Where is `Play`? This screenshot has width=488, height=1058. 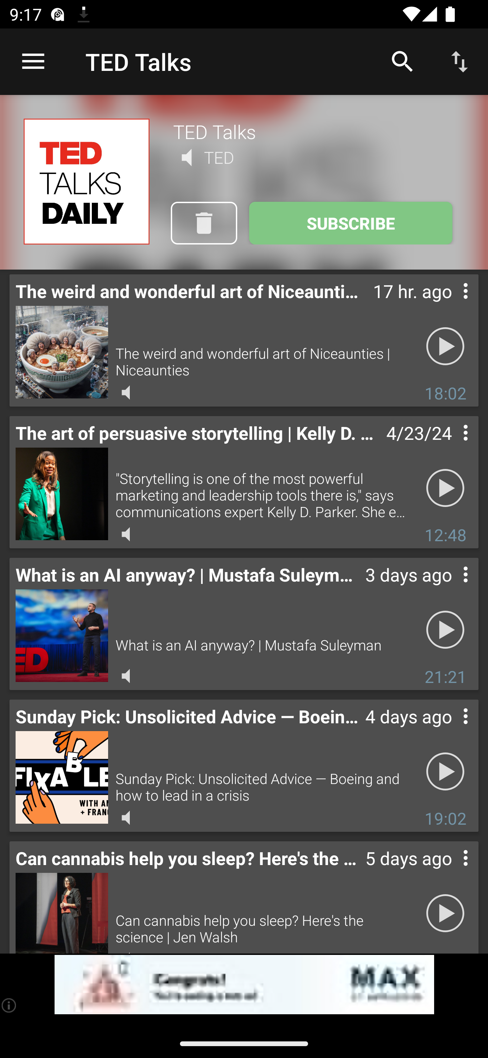 Play is located at coordinates (445, 630).